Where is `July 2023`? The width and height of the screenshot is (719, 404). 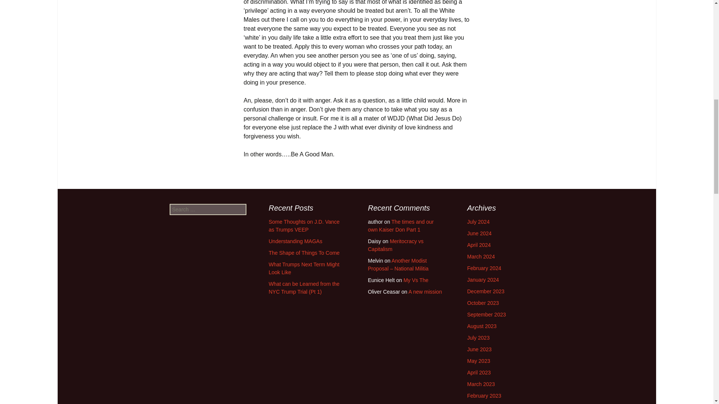
July 2023 is located at coordinates (479, 338).